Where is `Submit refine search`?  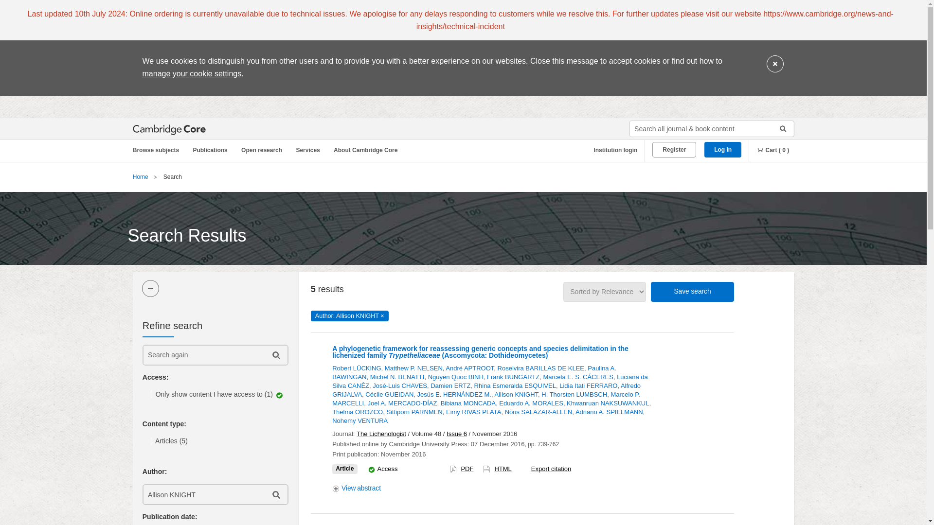
Submit refine search is located at coordinates (275, 355).